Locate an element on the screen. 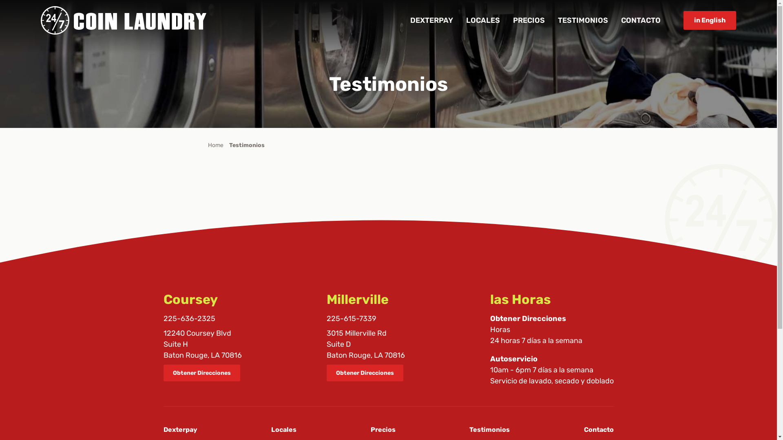 Image resolution: width=783 pixels, height=440 pixels. Obtener Direcciones is located at coordinates (201, 373).